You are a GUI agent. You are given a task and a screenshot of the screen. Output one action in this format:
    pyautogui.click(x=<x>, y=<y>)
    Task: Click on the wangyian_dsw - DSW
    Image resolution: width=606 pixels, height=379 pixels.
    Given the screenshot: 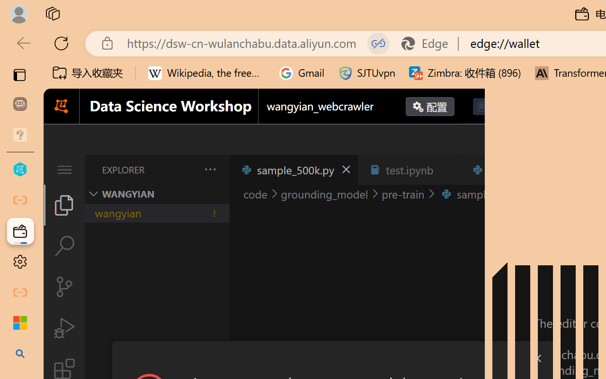 What is the action you would take?
    pyautogui.click(x=20, y=170)
    